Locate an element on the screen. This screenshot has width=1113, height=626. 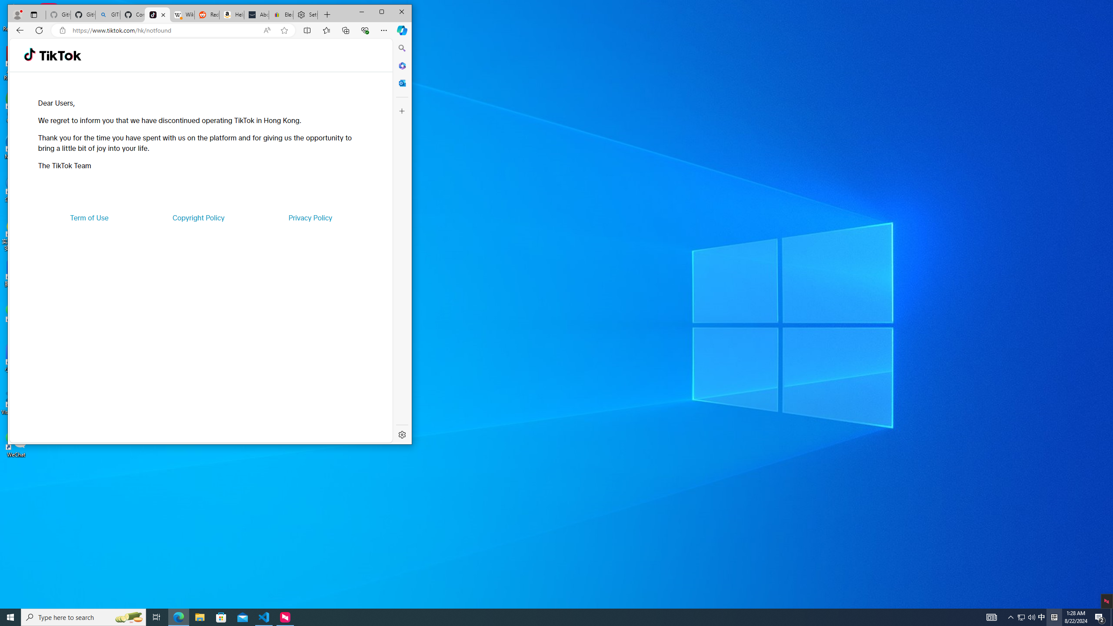
Search highlights icon opens search home window is located at coordinates (129, 617).